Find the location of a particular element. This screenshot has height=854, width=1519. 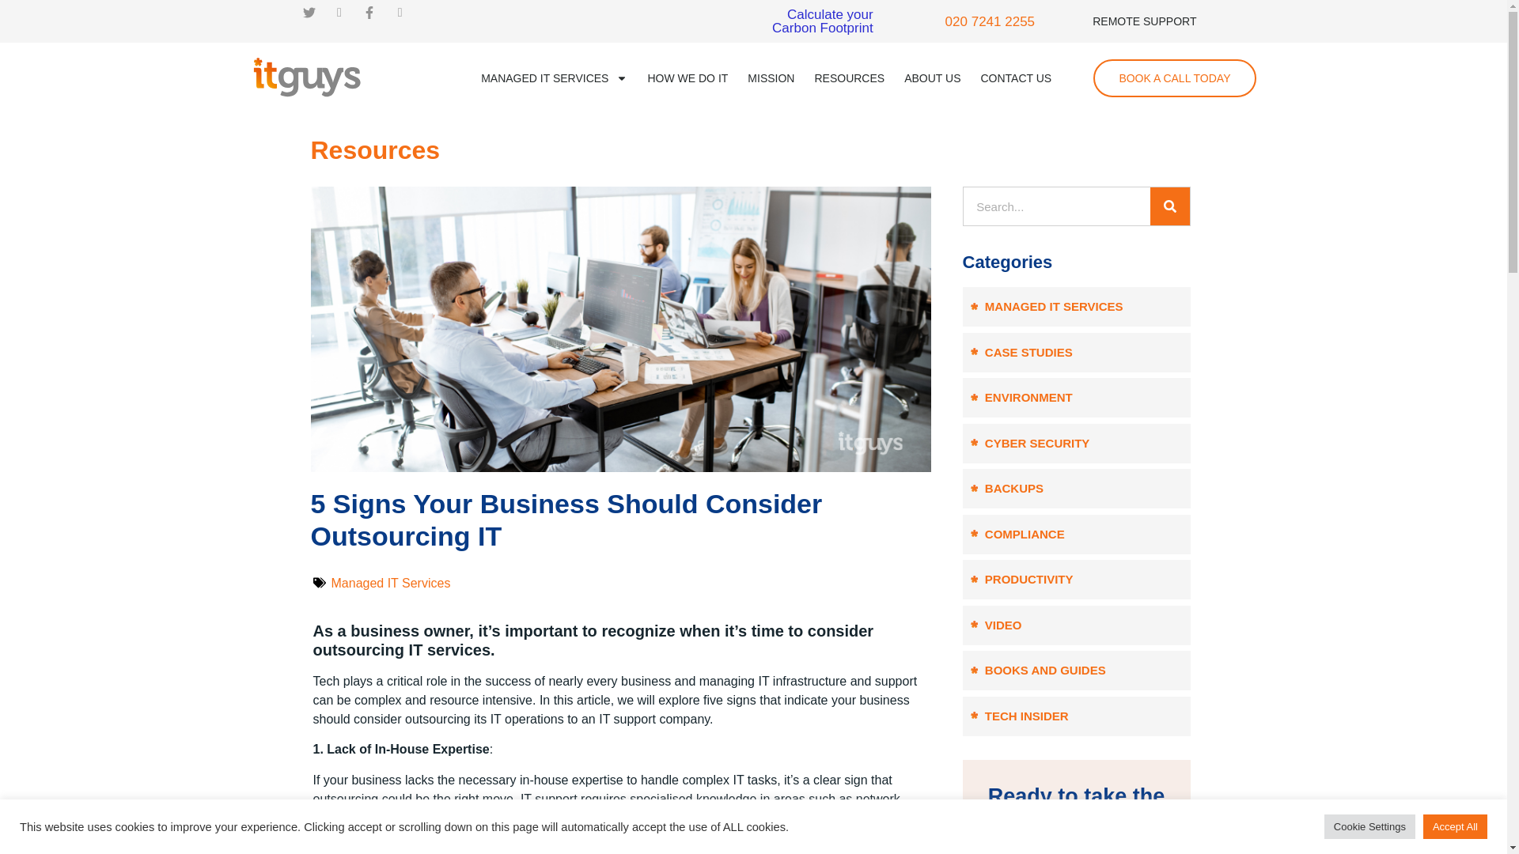

BOOK A CALL TODAY is located at coordinates (1174, 77).